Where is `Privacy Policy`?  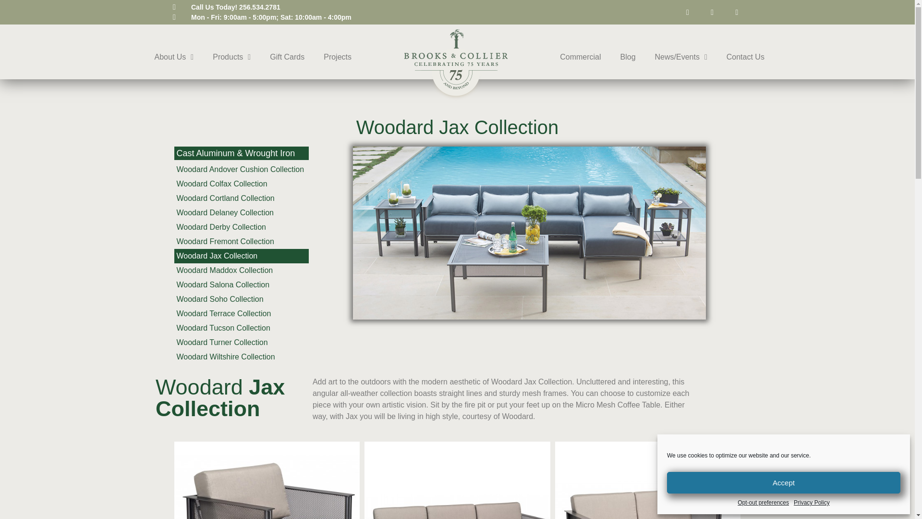
Privacy Policy is located at coordinates (812, 503).